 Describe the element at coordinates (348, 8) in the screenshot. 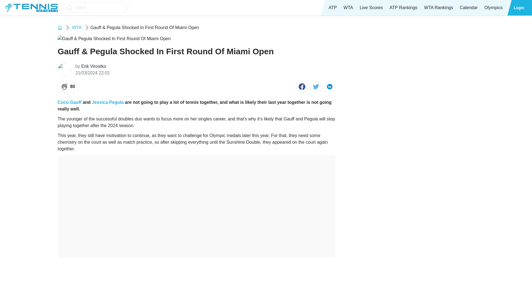

I see `WTA` at that location.